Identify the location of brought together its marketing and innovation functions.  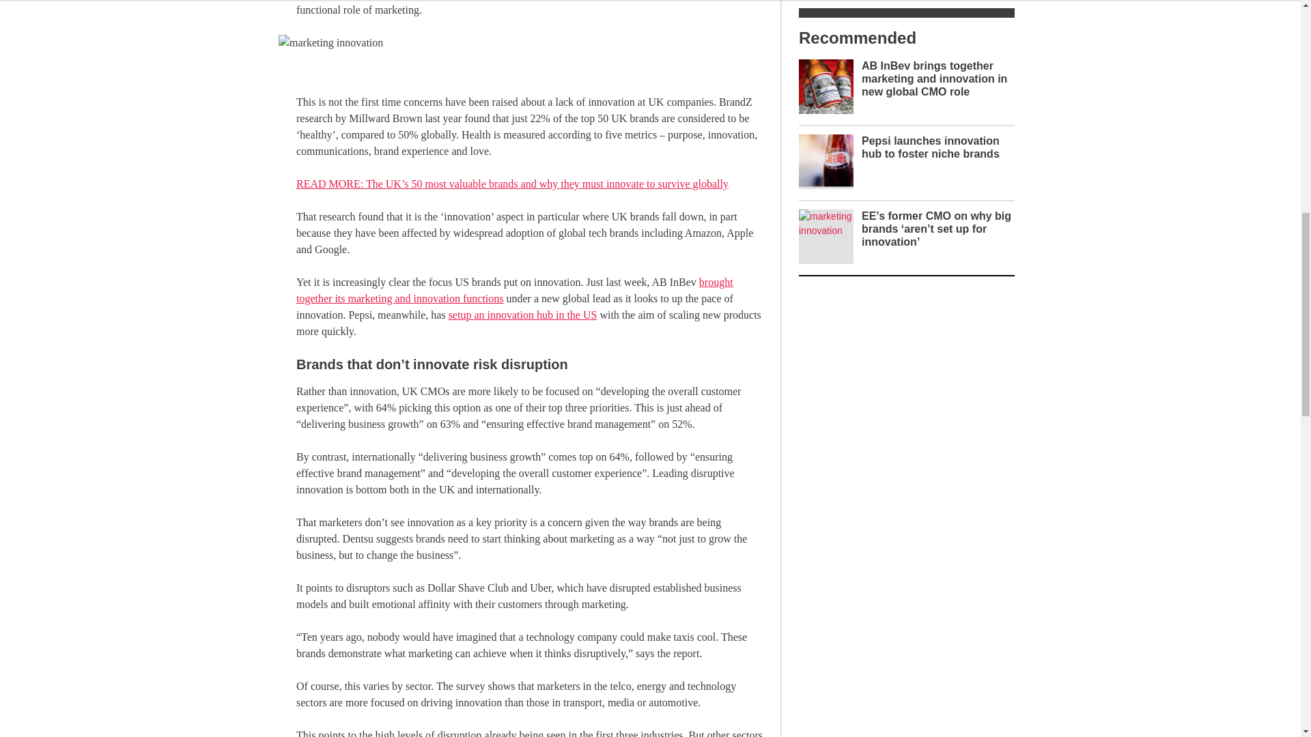
(514, 291).